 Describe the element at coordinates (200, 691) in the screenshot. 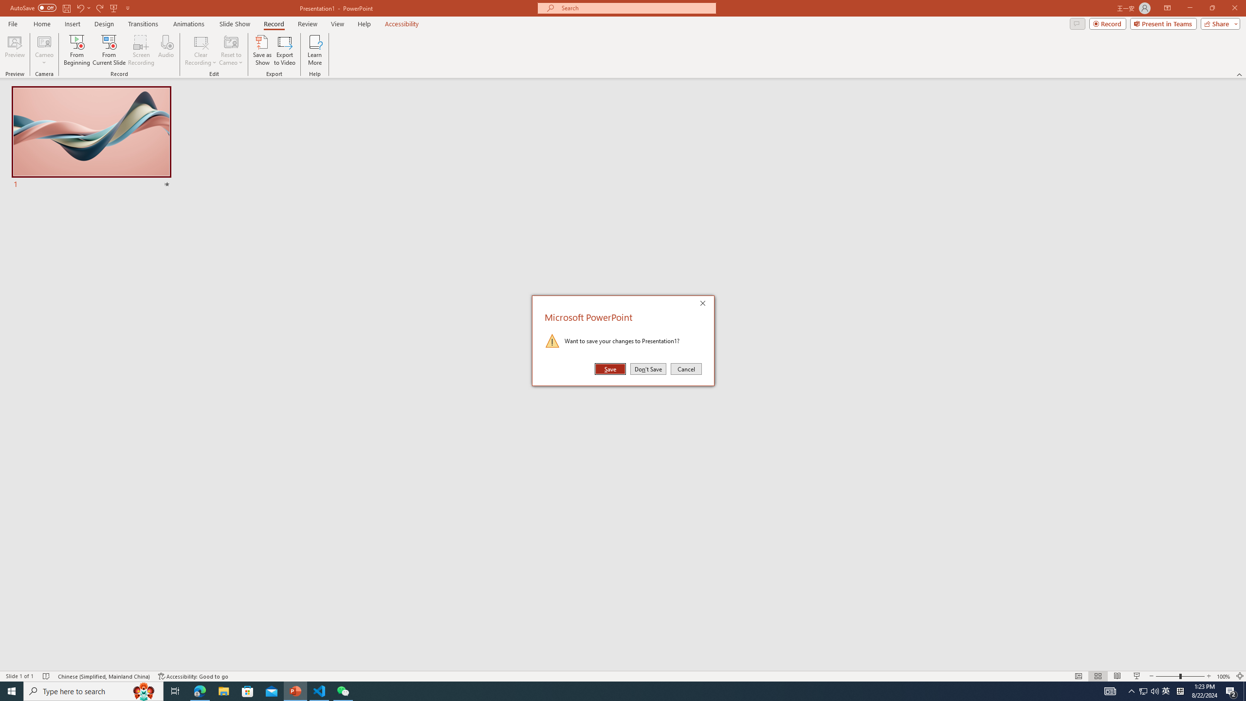

I see `Microsoft Edge - 1 running window` at that location.